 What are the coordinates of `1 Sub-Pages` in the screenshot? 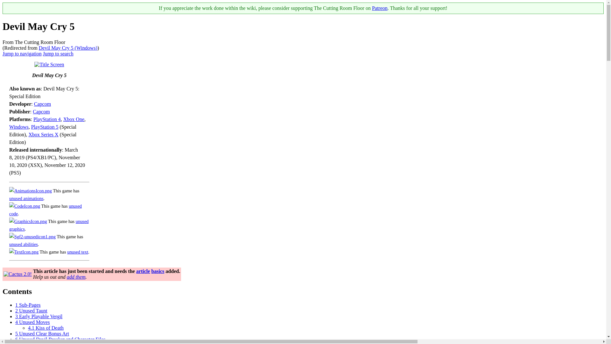 It's located at (28, 305).